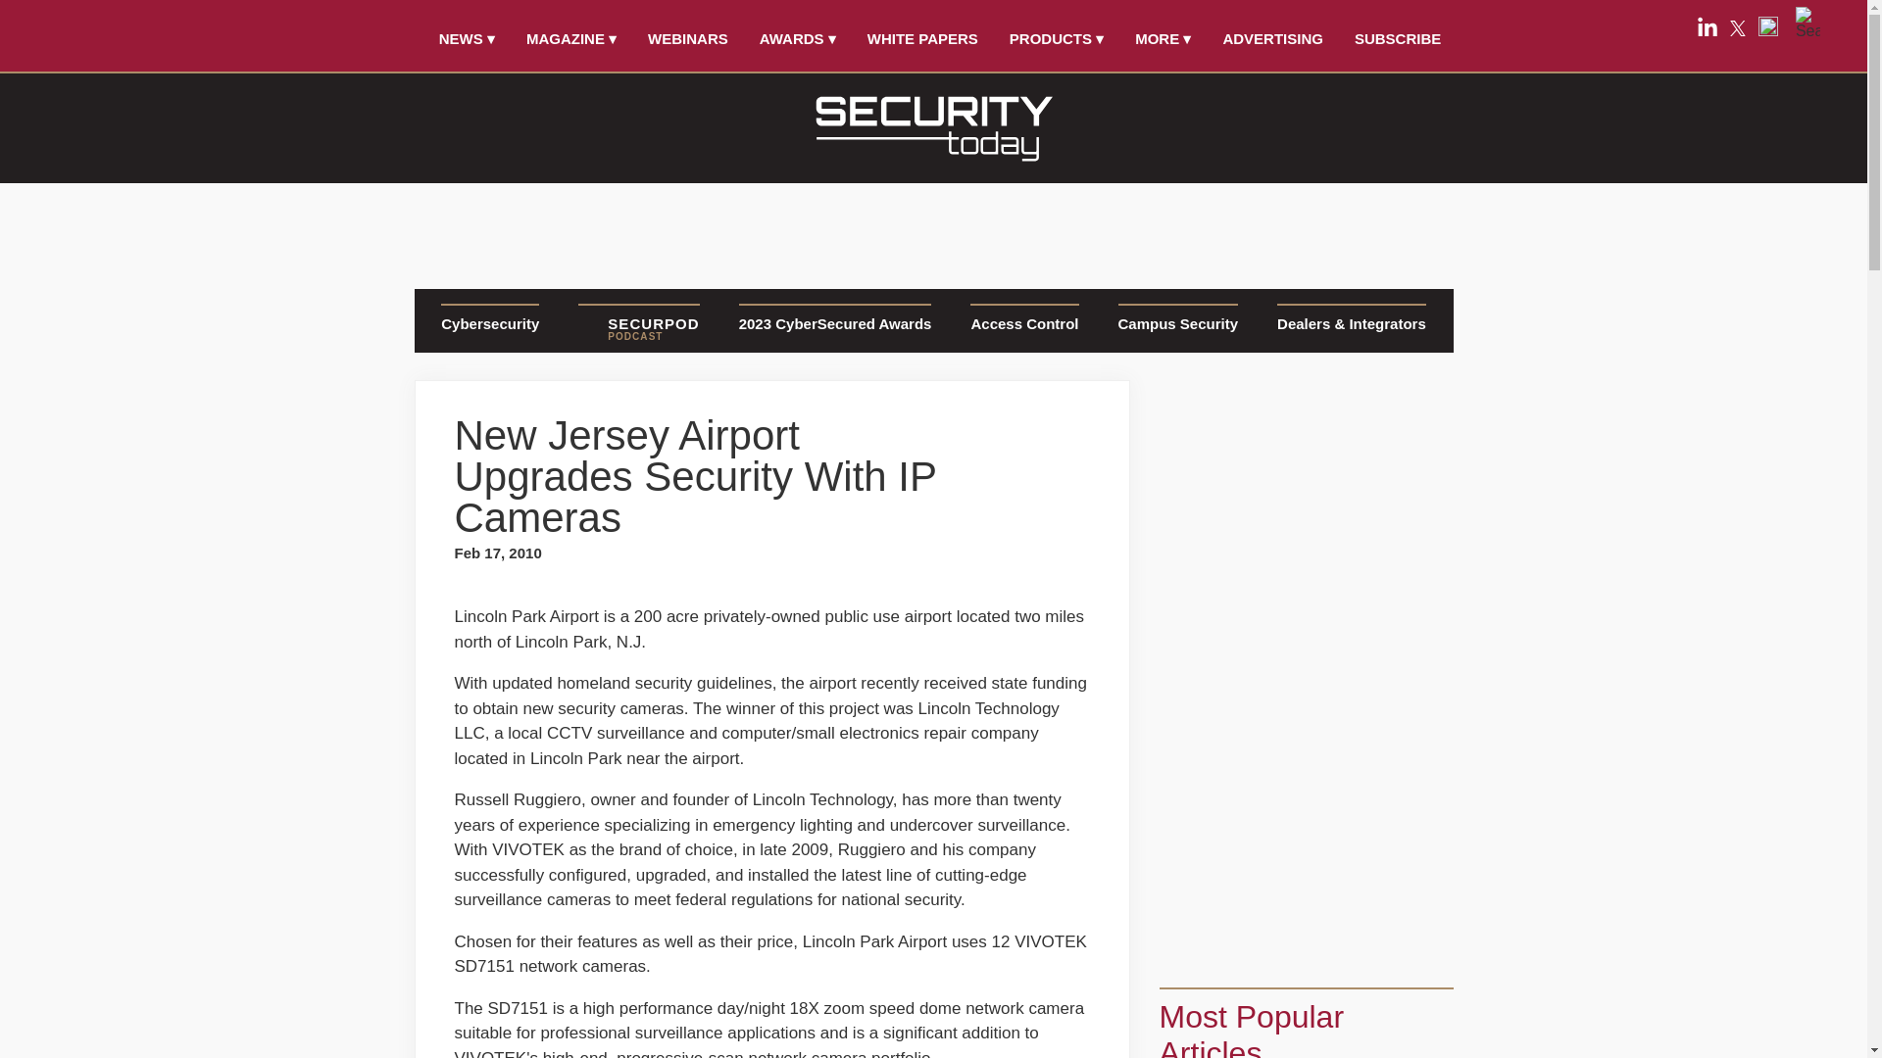 This screenshot has height=1058, width=1882. Describe the element at coordinates (923, 38) in the screenshot. I see `WHITE PAPERS` at that location.